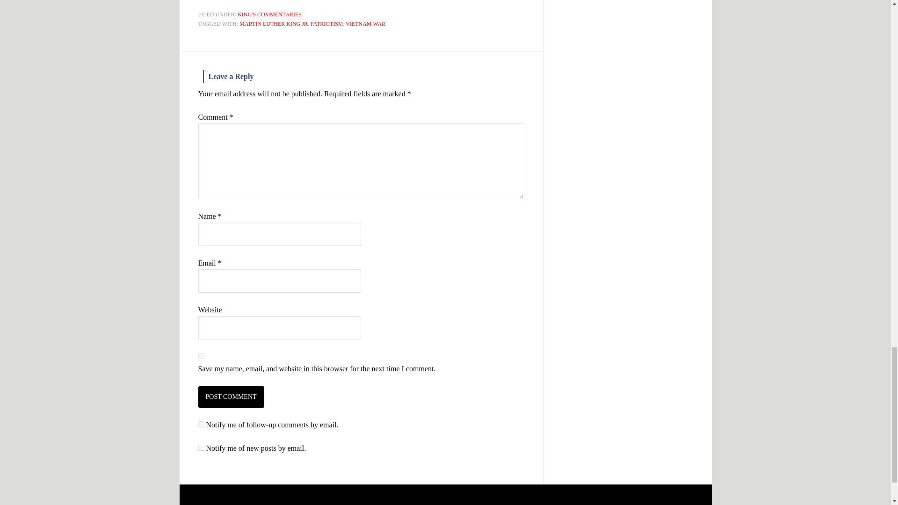 The image size is (898, 505). Describe the element at coordinates (274, 24) in the screenshot. I see `MARTIN LUTHER KING JR` at that location.